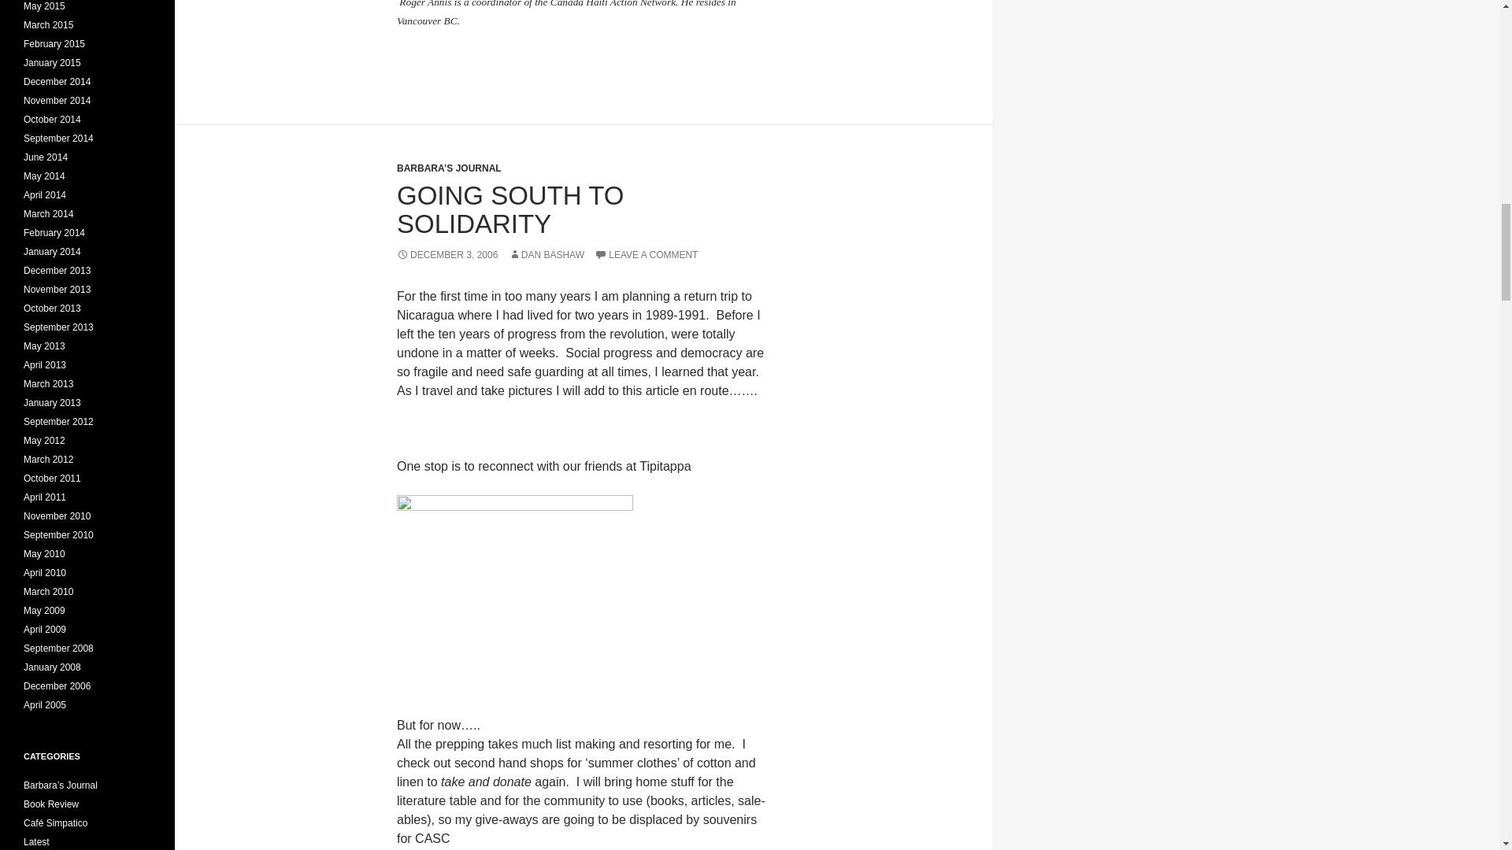  What do you see at coordinates (546, 255) in the screenshot?
I see `DAN BASHAW` at bounding box center [546, 255].